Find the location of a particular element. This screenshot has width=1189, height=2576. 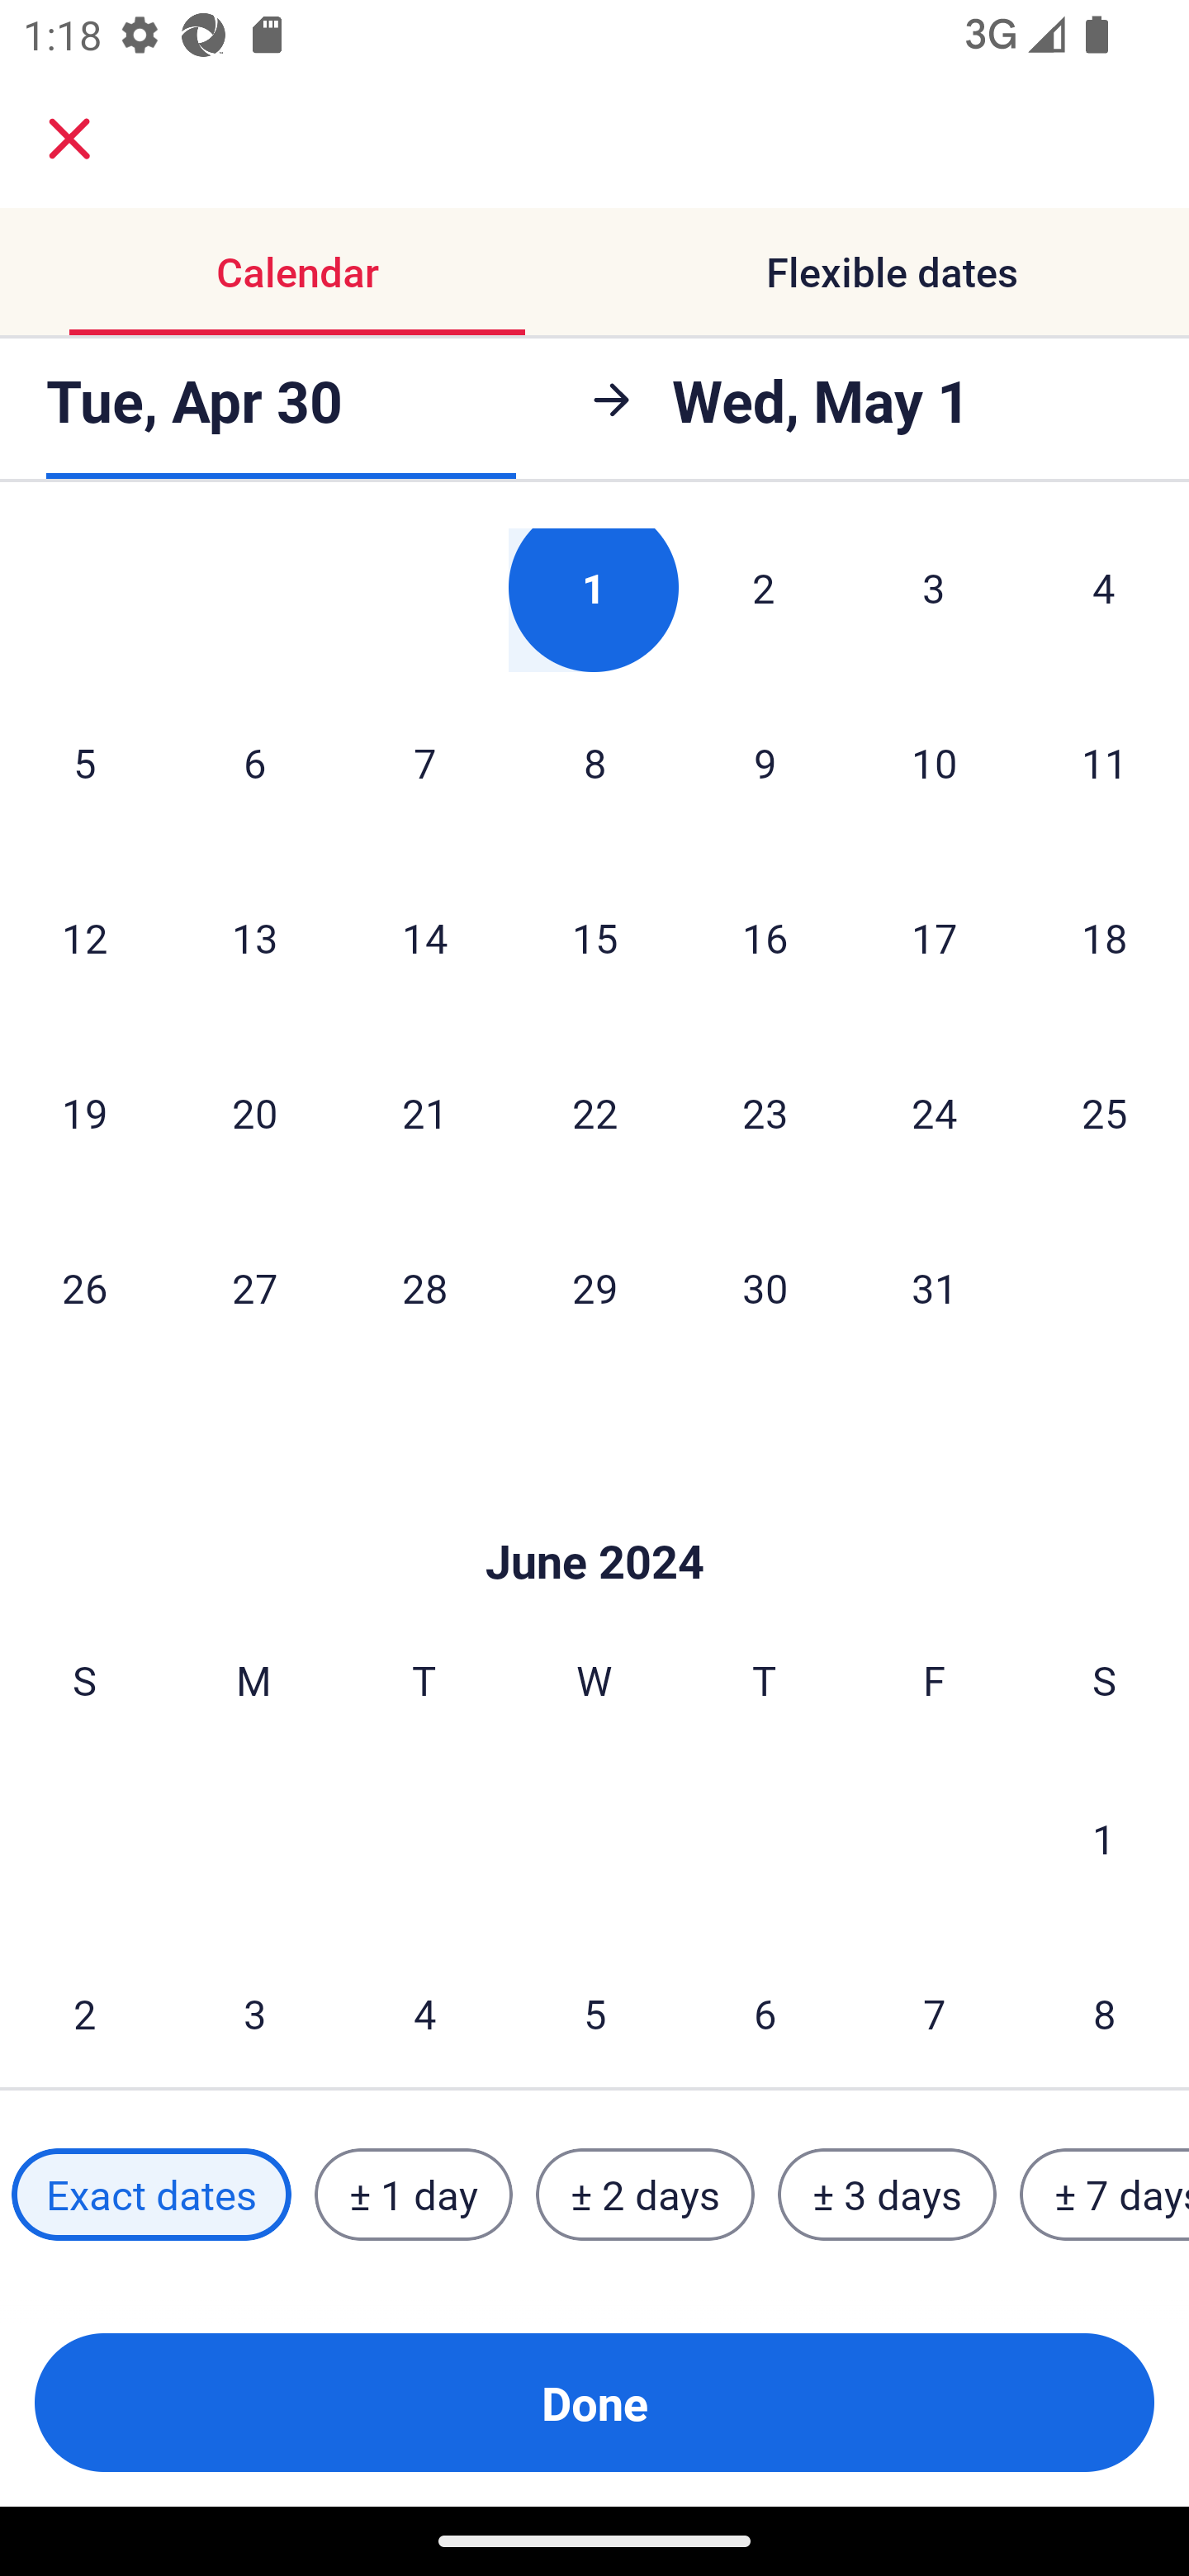

12 Sunday, May 12, 2024 is located at coordinates (84, 937).